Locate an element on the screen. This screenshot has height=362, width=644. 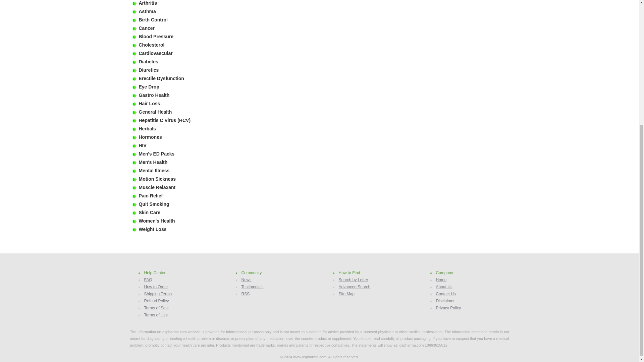
Terms of Sale is located at coordinates (156, 308).